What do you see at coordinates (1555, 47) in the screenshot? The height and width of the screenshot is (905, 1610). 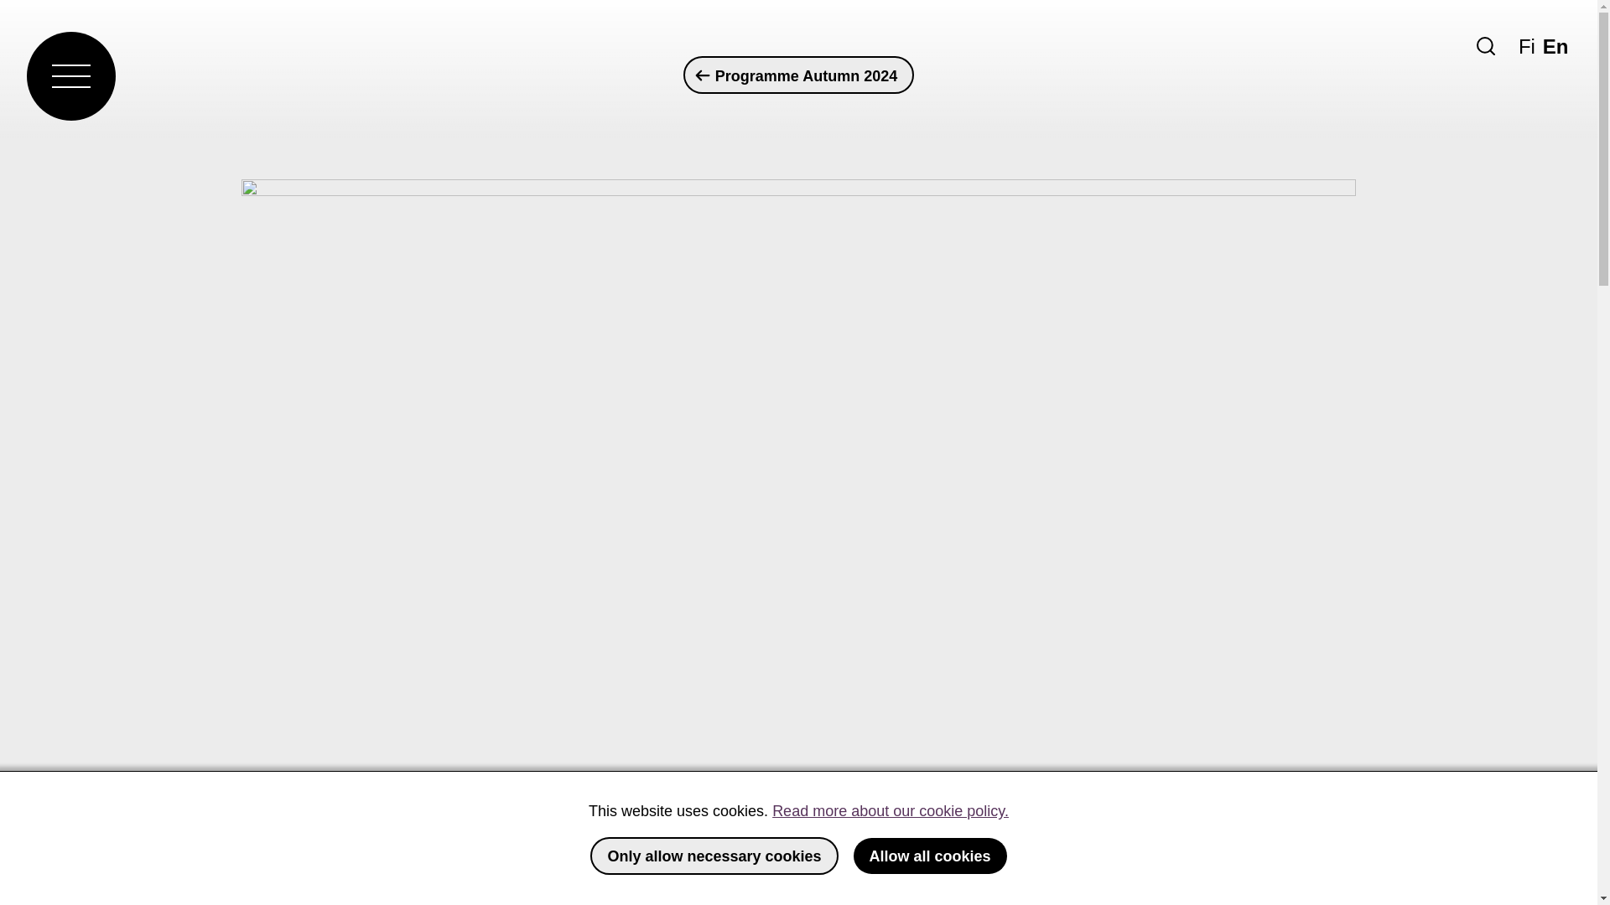 I see `English` at bounding box center [1555, 47].